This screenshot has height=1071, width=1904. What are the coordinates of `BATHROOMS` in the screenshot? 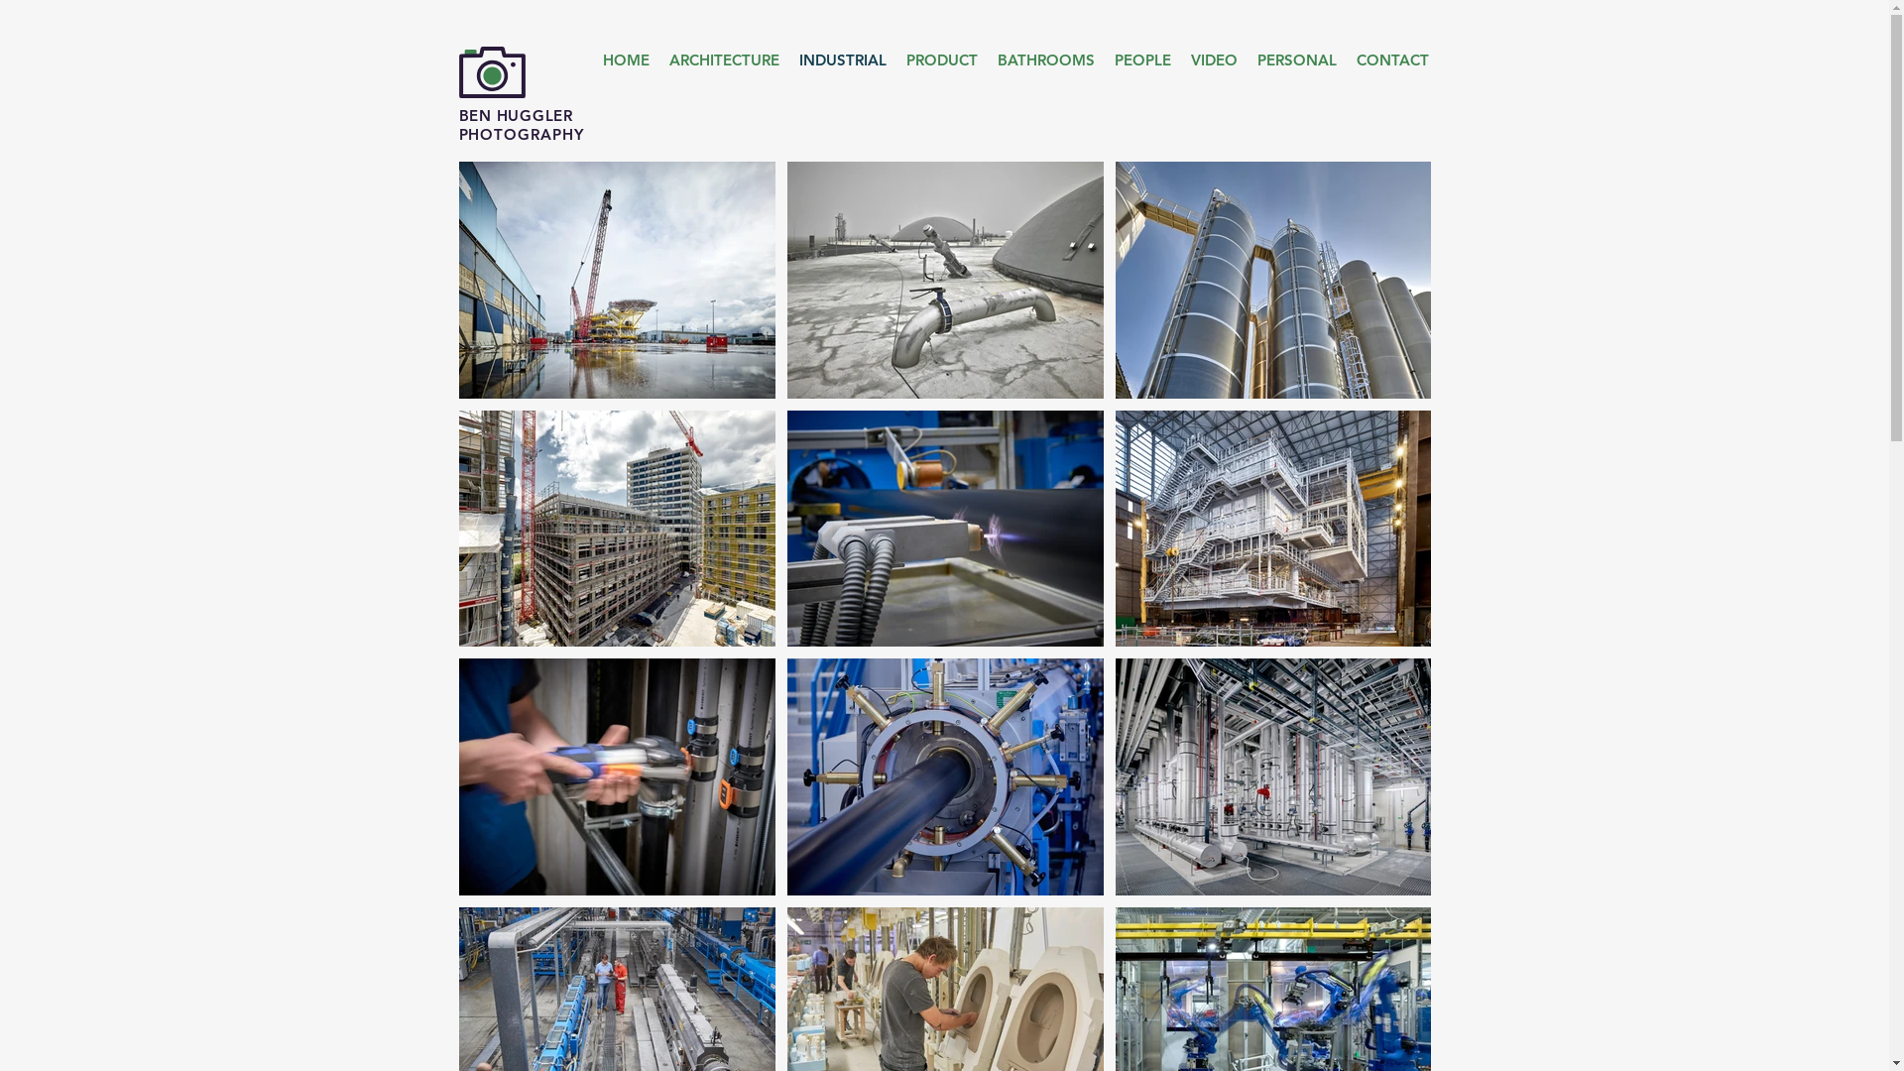 It's located at (1046, 60).